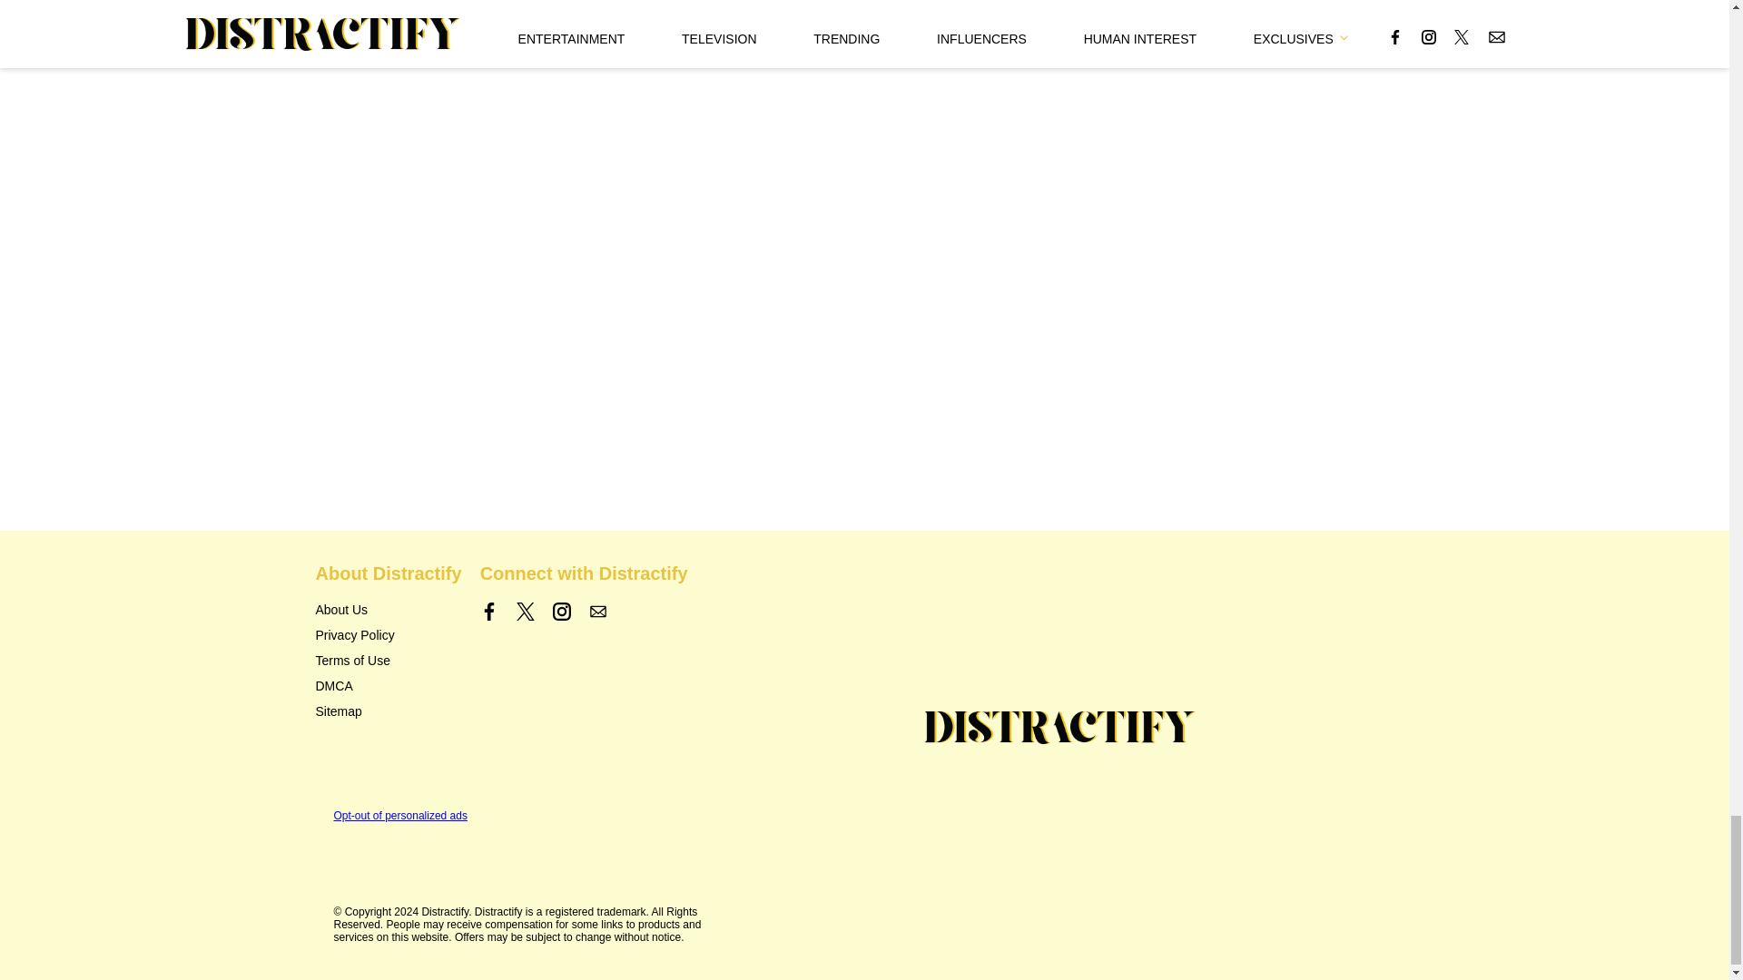 The width and height of the screenshot is (1743, 980). I want to click on DMCA, so click(334, 686).